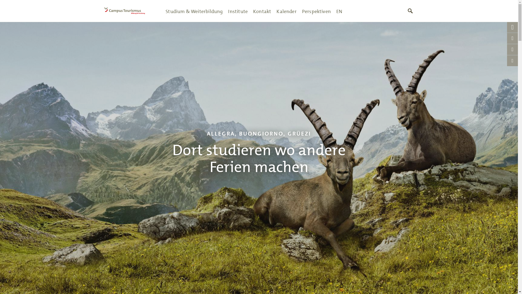 The height and width of the screenshot is (294, 522). Describe the element at coordinates (512, 38) in the screenshot. I see `Bei Facebook teilen` at that location.